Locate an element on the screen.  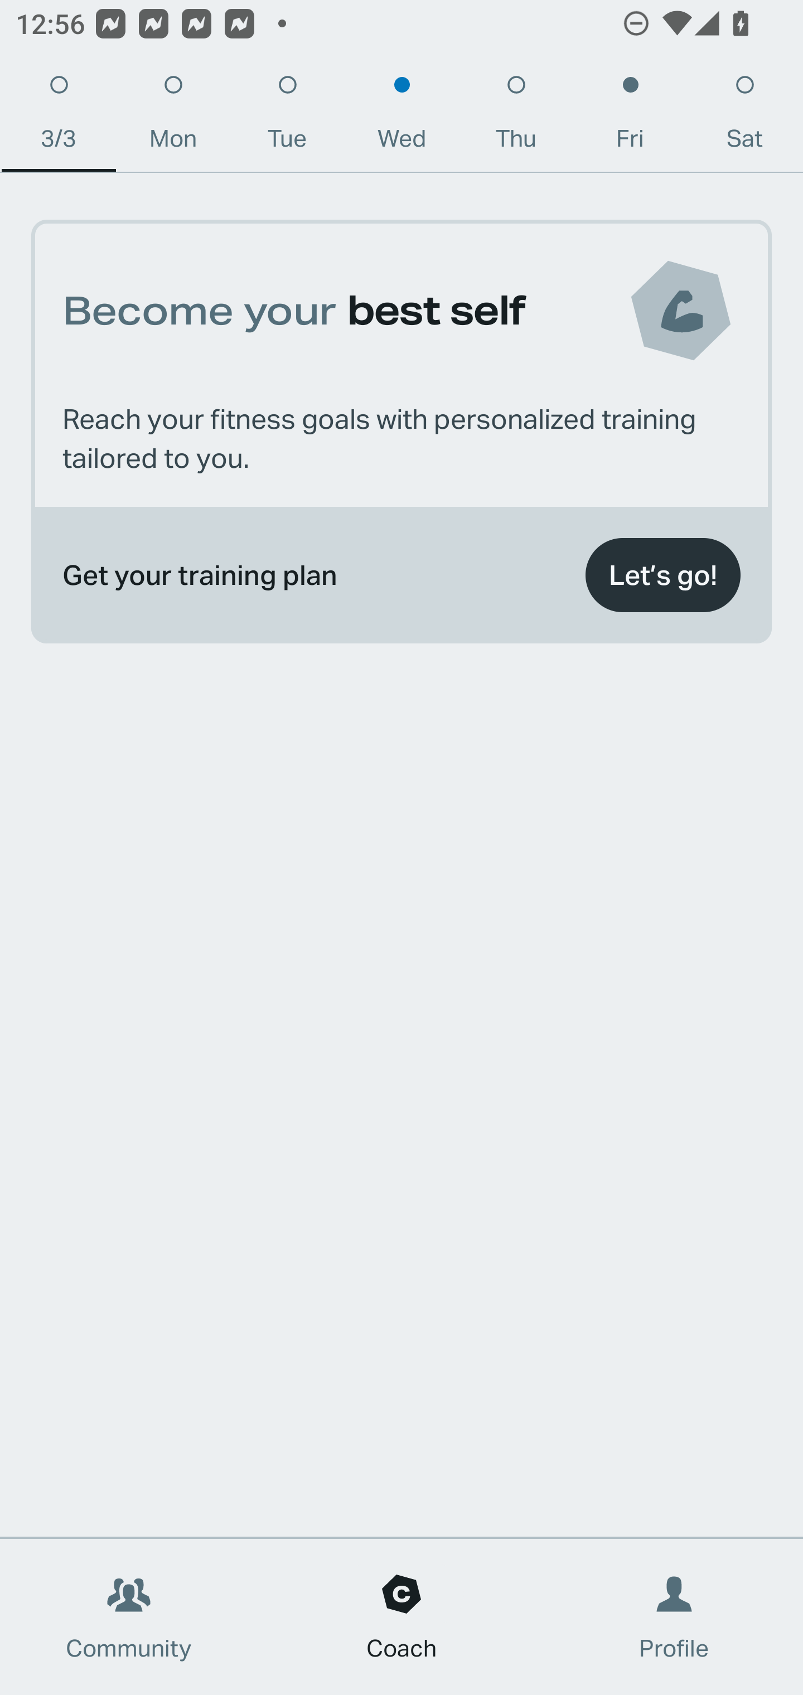
Fri is located at coordinates (630, 117).